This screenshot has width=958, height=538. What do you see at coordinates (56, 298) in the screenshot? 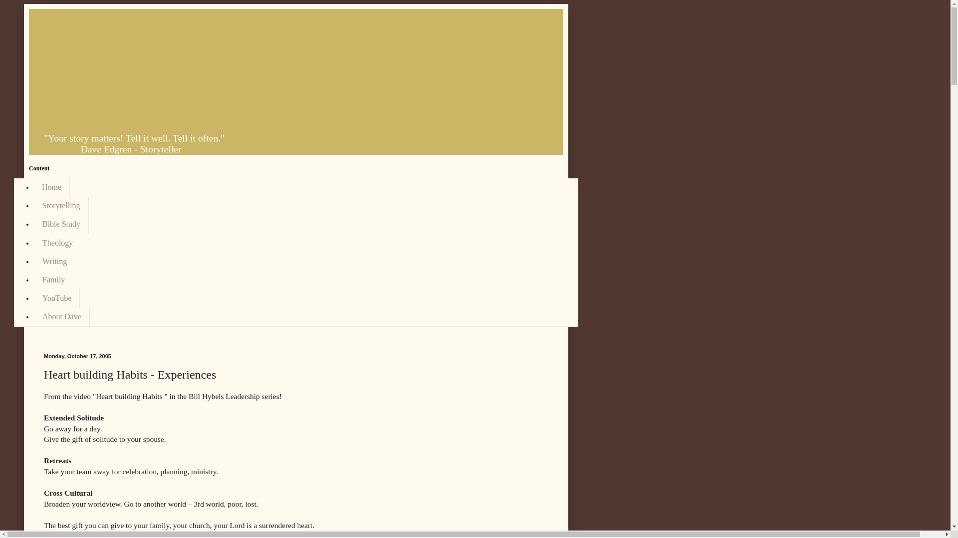
I see `YouTube` at bounding box center [56, 298].